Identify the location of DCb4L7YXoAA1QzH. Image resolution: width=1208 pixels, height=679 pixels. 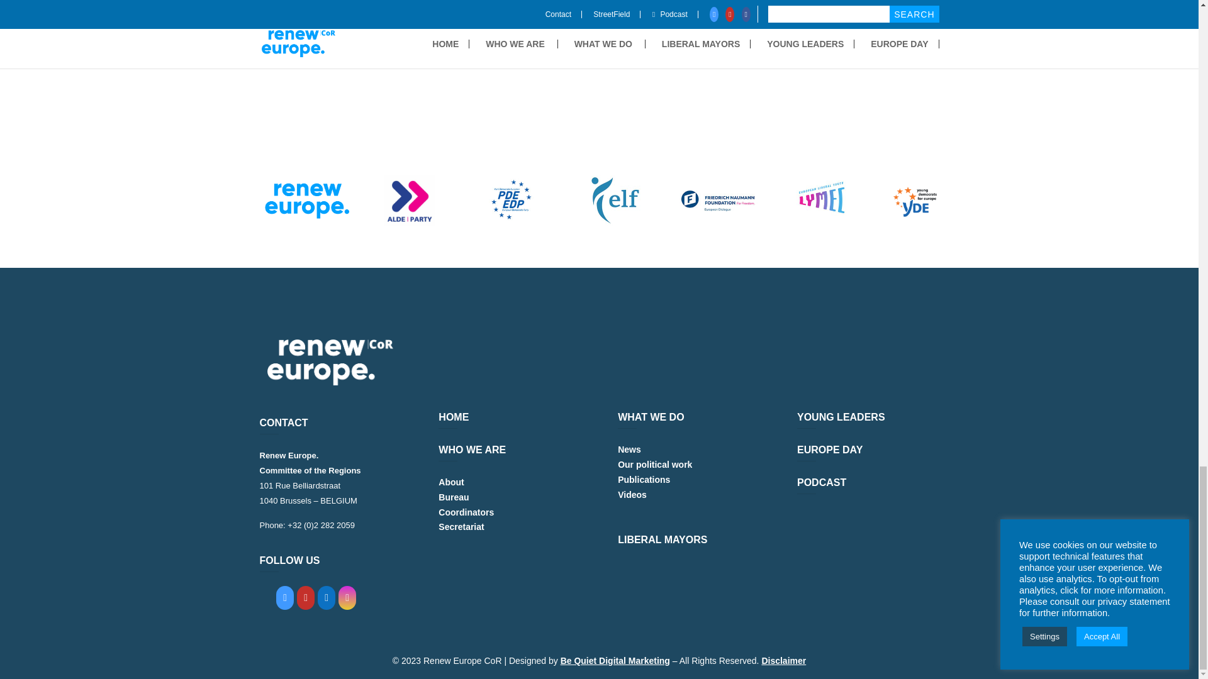
(284, 606).